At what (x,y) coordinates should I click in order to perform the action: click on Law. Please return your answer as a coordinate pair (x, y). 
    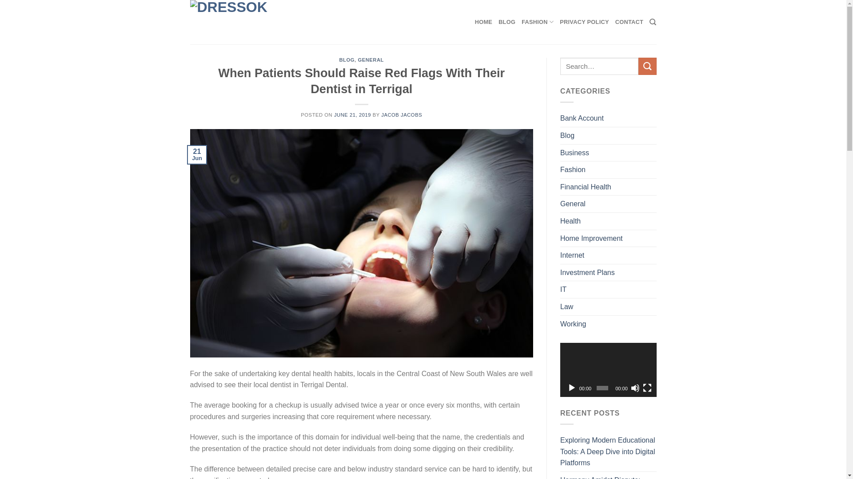
    Looking at the image, I should click on (567, 307).